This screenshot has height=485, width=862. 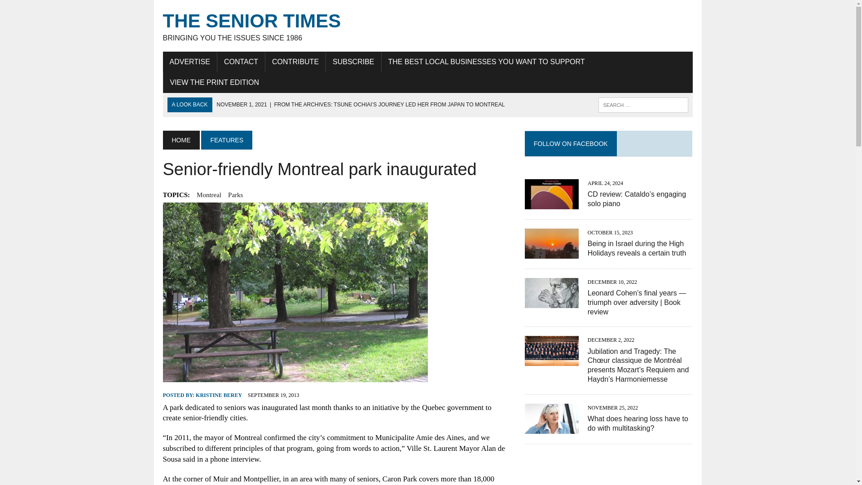 I want to click on THE BEST LOCAL BUSINESSES YOU WANT TO SUPPORT, so click(x=487, y=62).